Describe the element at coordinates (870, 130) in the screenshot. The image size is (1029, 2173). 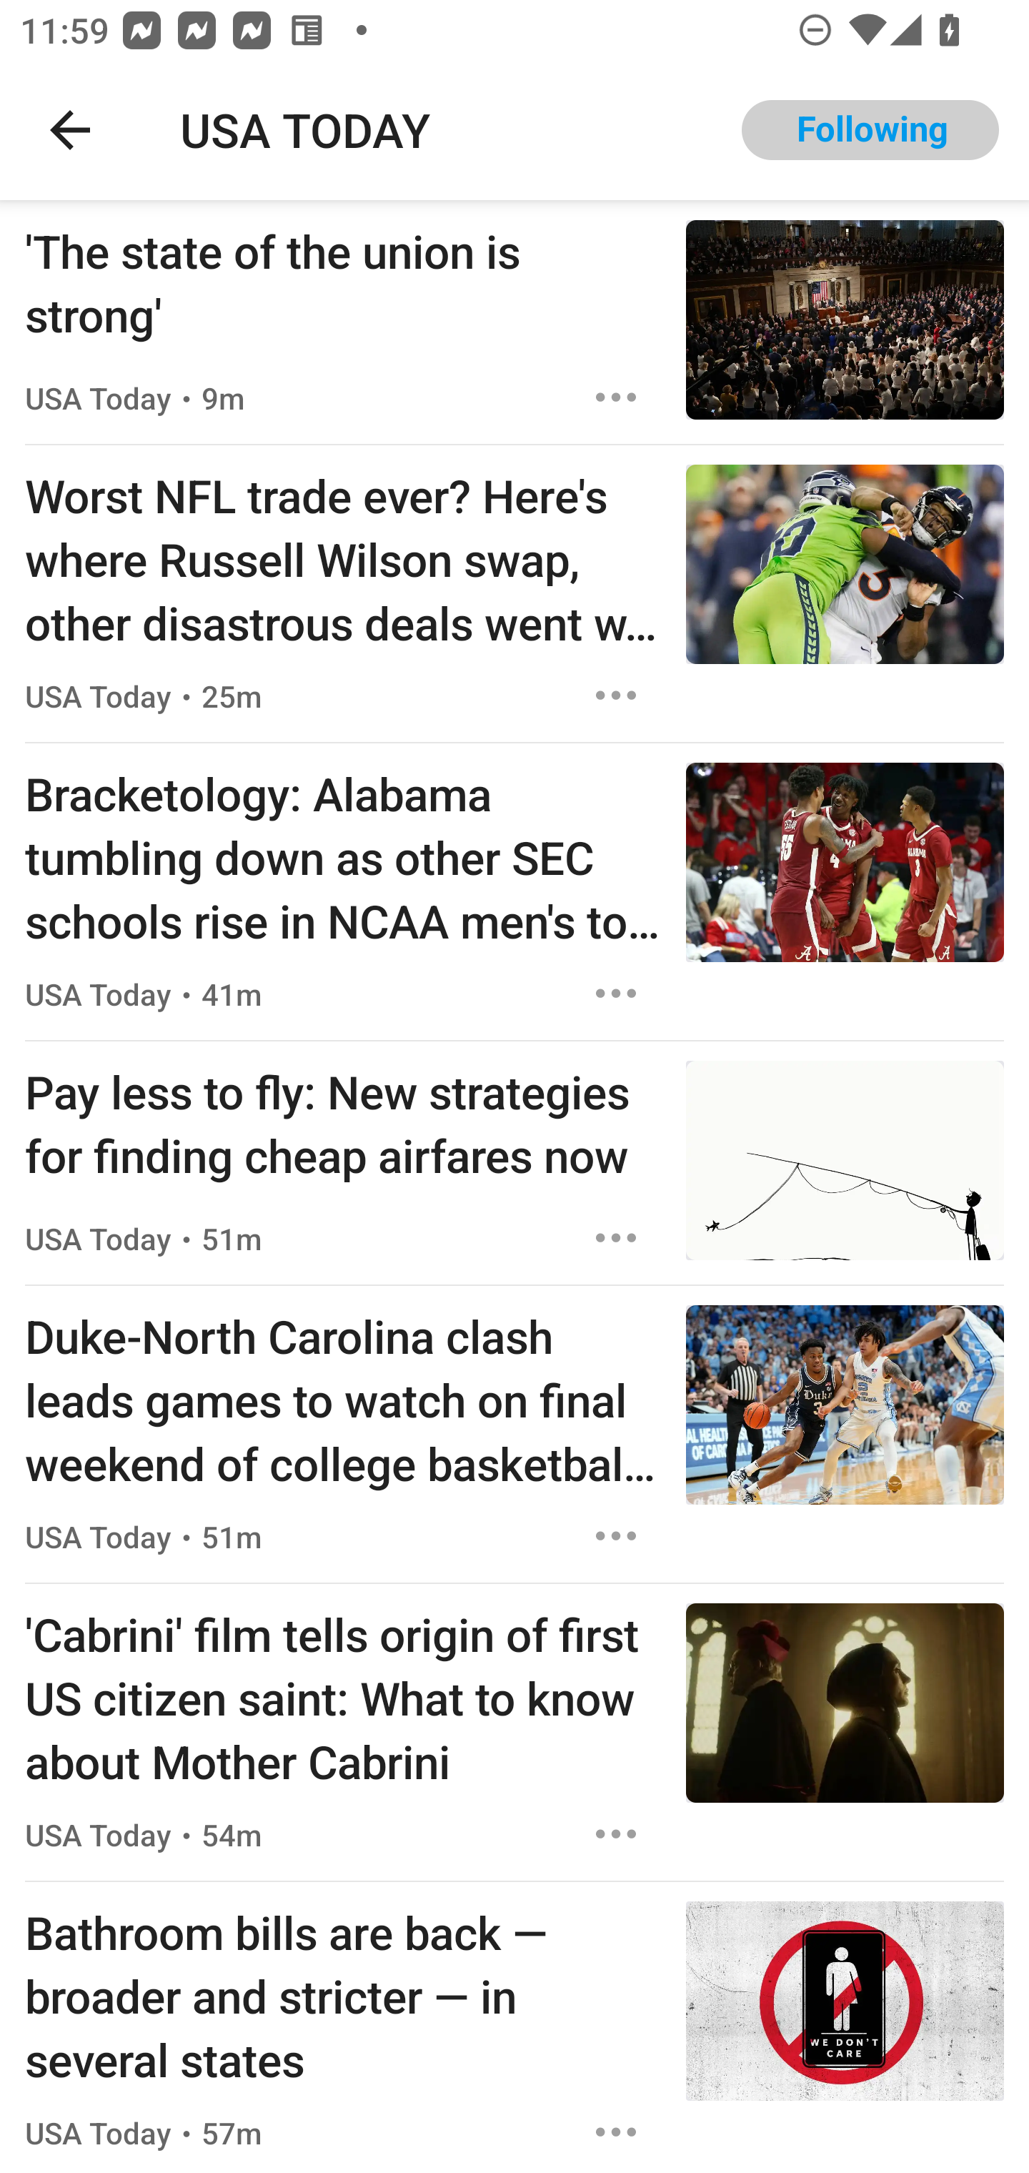
I see `Following` at that location.